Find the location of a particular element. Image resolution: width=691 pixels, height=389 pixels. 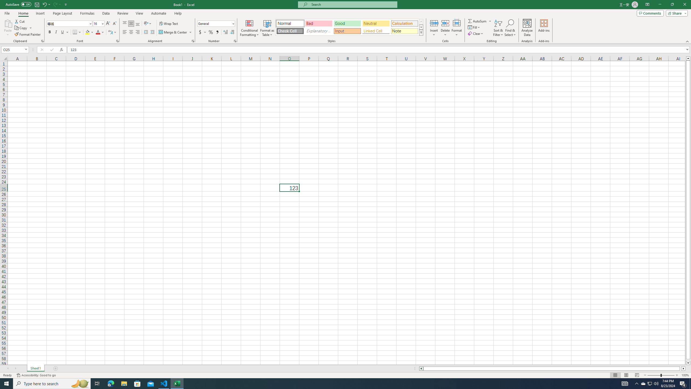

Wrap Text is located at coordinates (169, 24).